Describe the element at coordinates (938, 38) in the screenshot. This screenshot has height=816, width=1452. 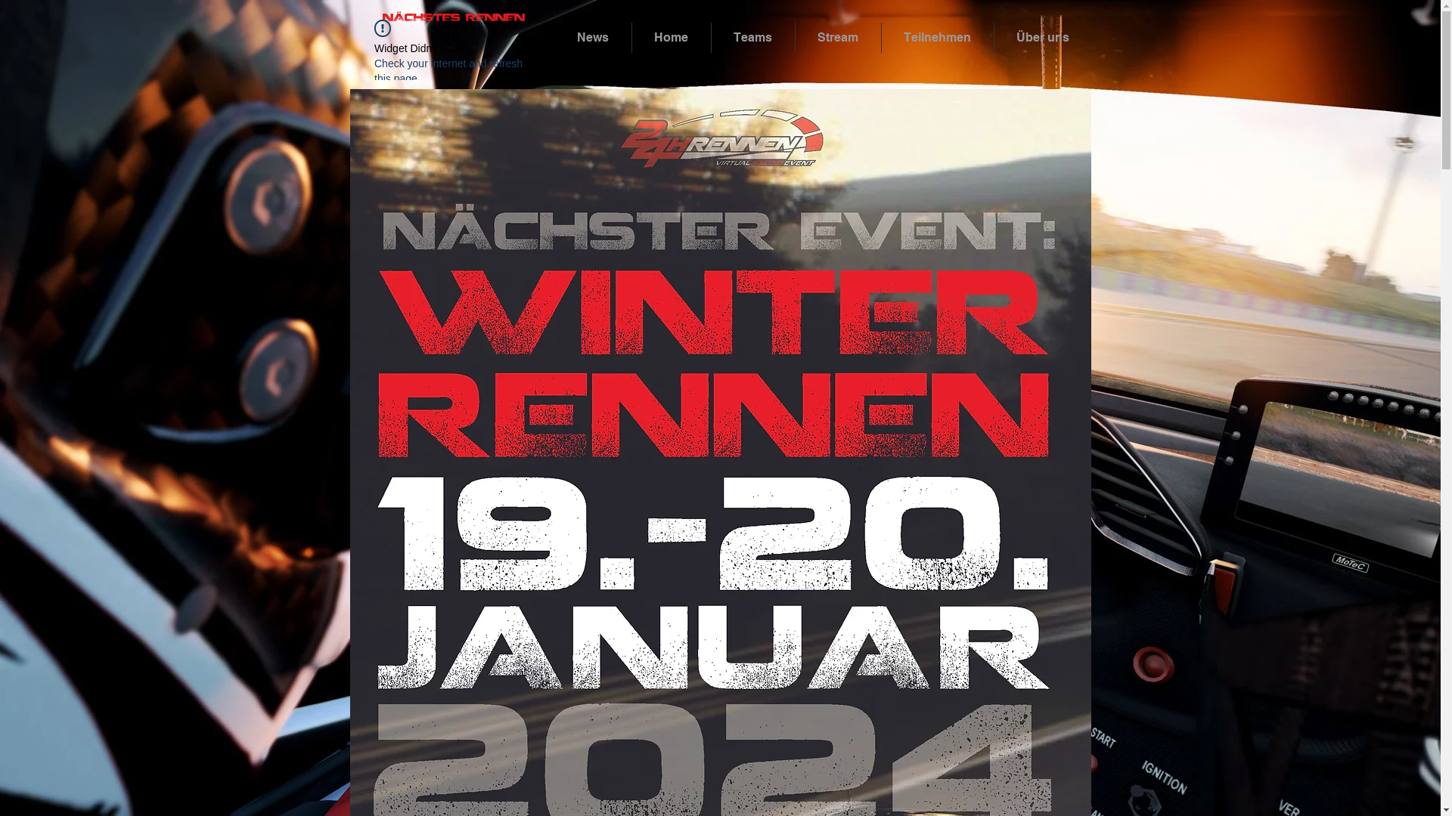
I see `Teilnehmen` at that location.